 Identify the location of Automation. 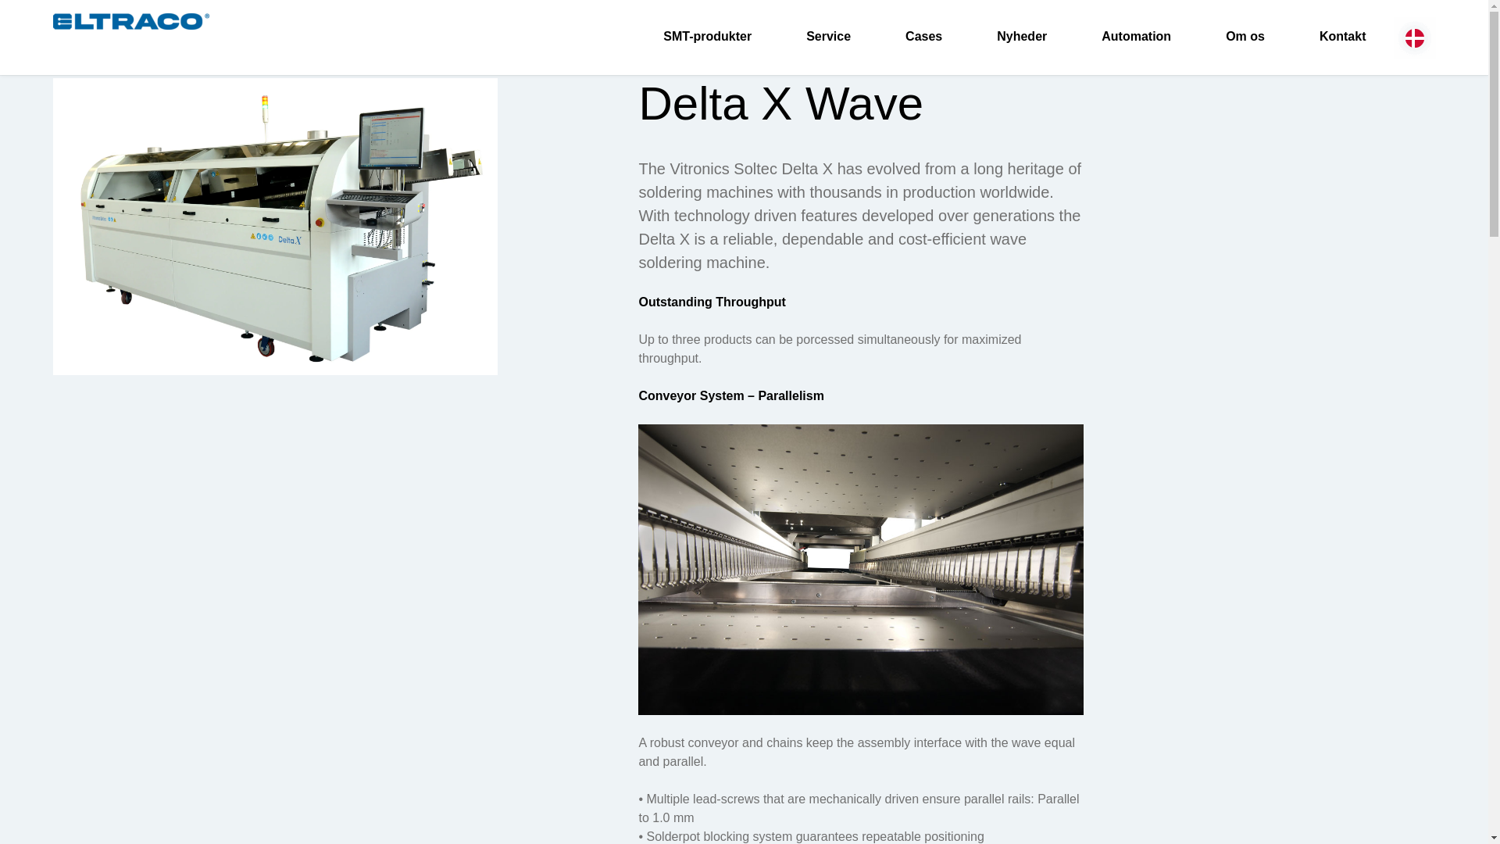
(1136, 36).